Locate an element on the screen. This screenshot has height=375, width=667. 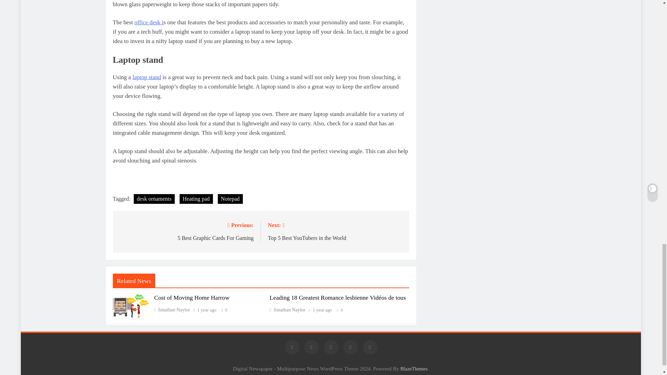
Jonathan Naylor is located at coordinates (172, 310).